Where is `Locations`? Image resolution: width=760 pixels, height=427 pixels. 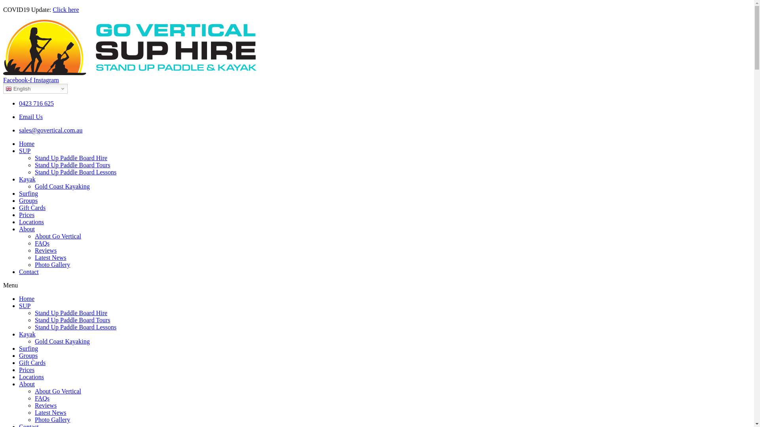 Locations is located at coordinates (32, 377).